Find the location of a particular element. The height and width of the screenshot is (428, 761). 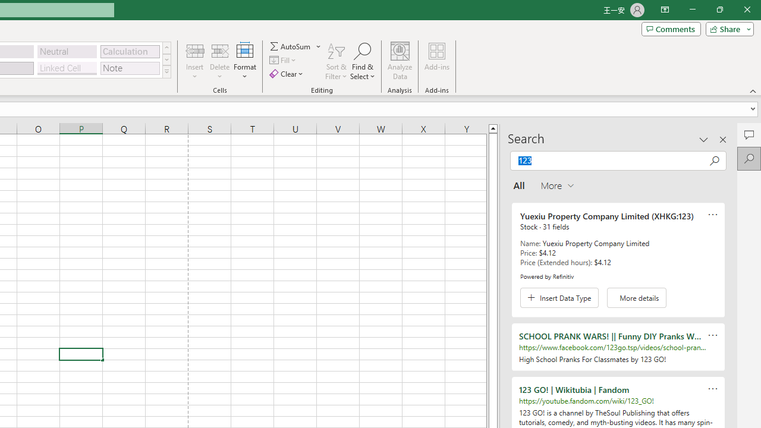

Close pane is located at coordinates (723, 139).